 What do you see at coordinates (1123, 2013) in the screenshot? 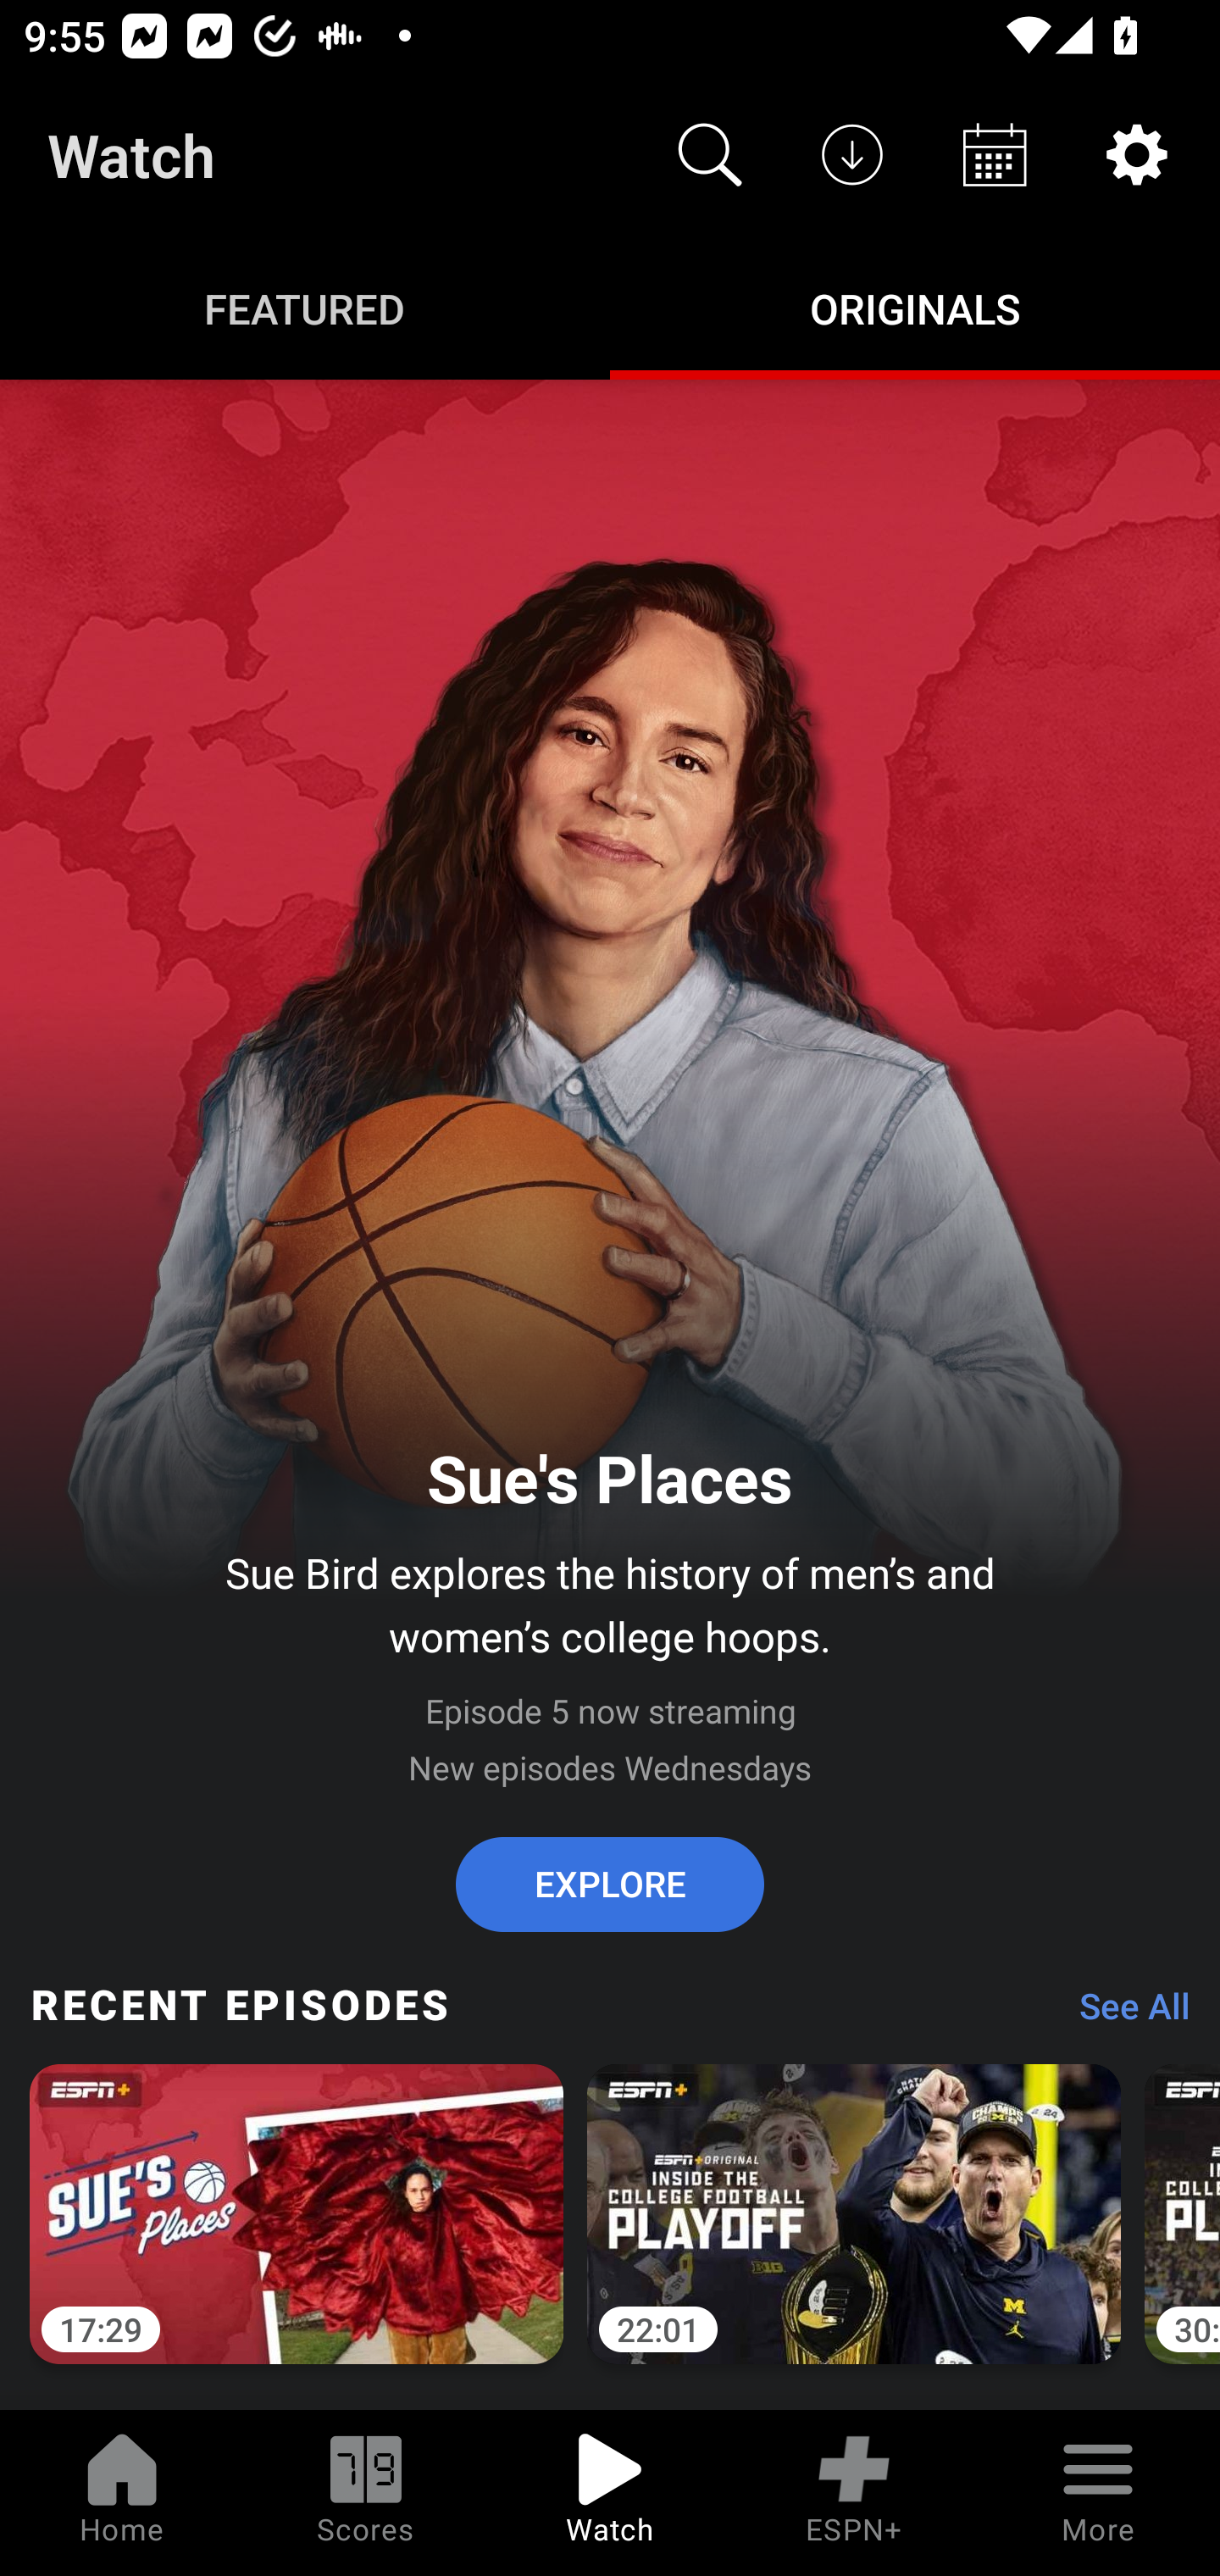
I see `See All` at bounding box center [1123, 2013].